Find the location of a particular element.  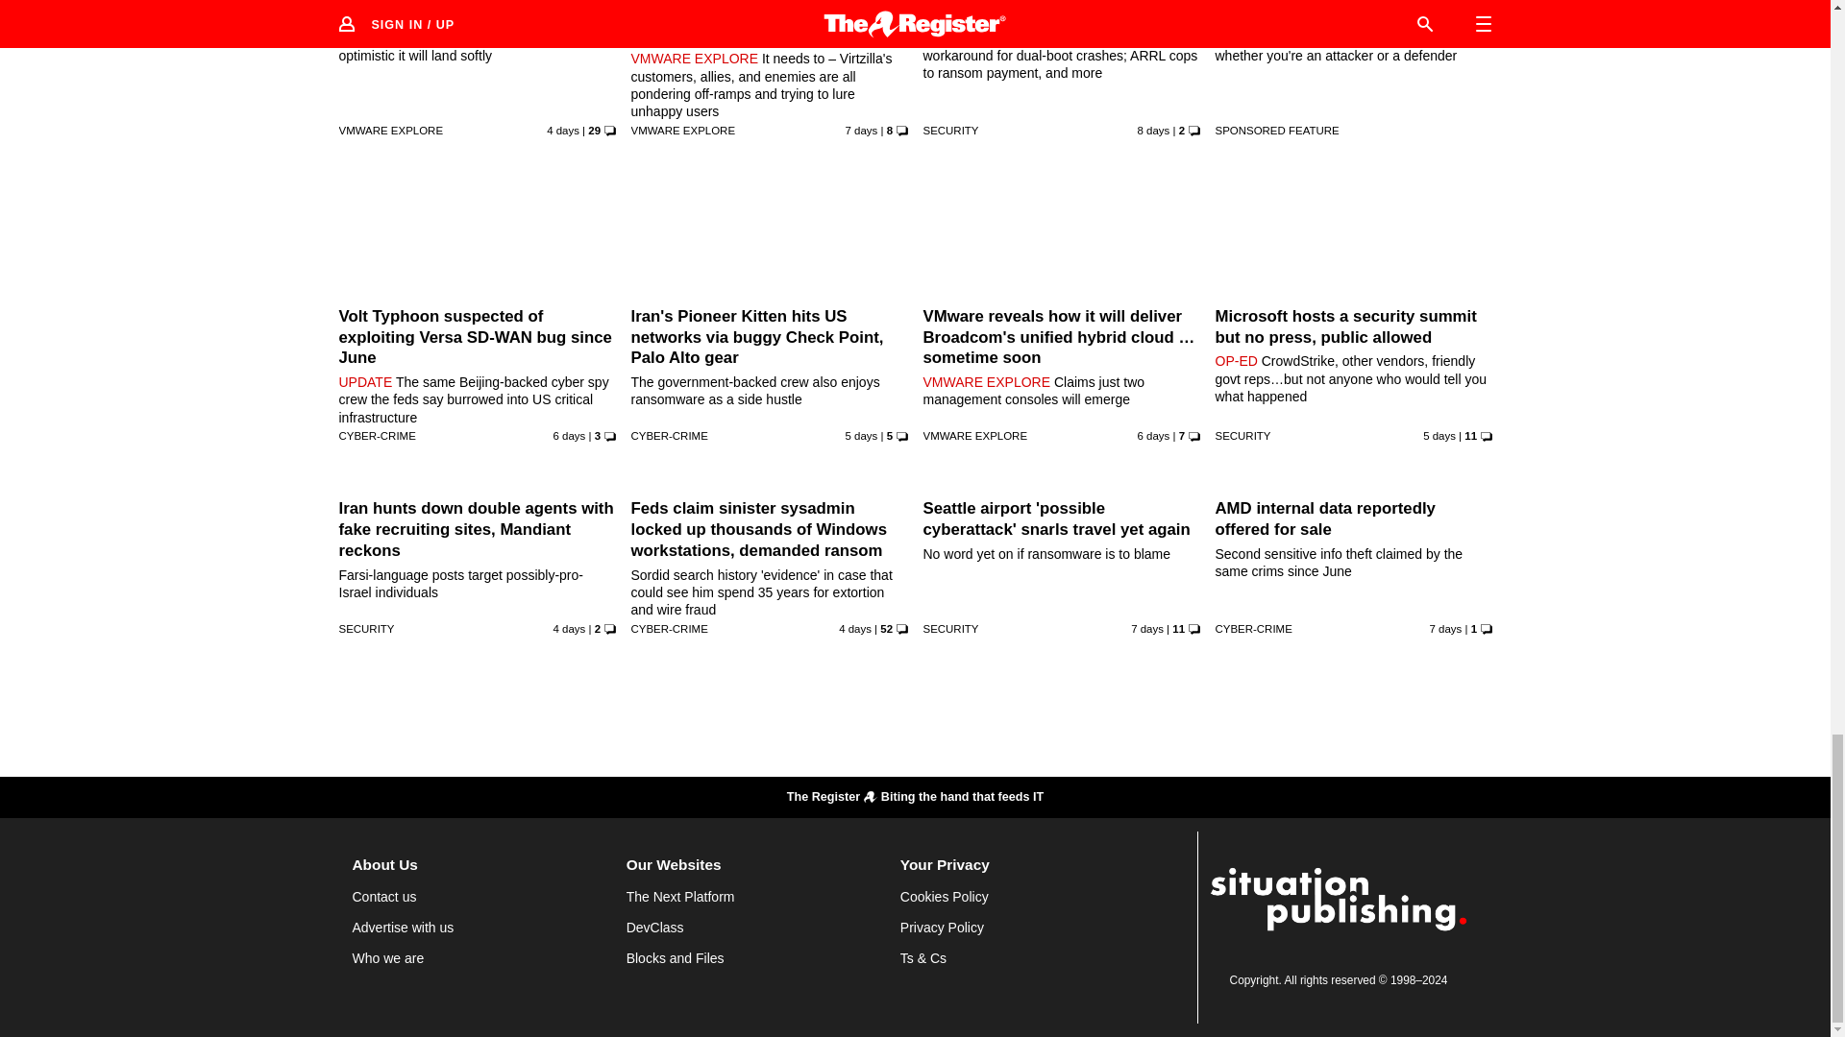

29 Aug 2024 18:30 is located at coordinates (855, 628).